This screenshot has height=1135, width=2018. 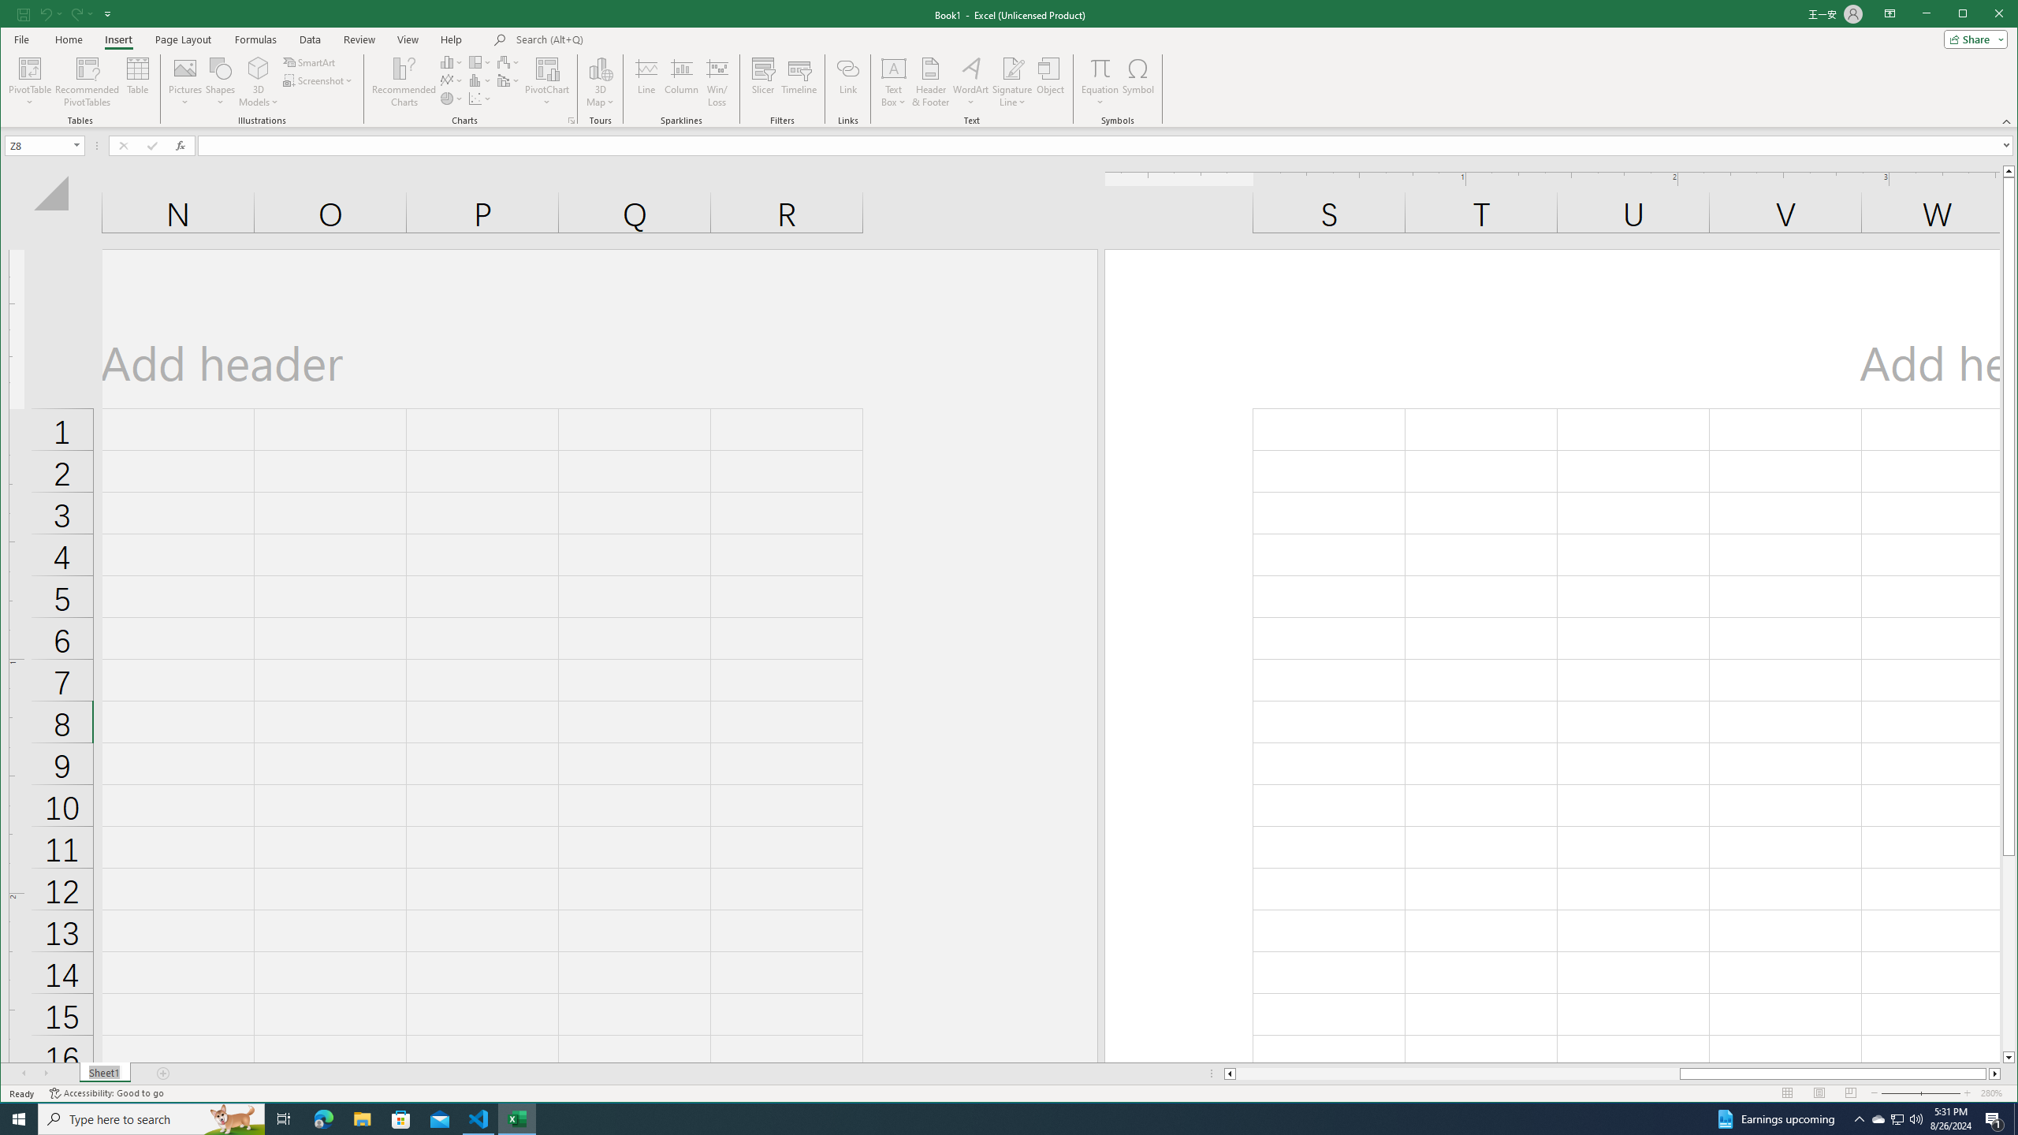 I want to click on Insert Combo Chart, so click(x=508, y=80).